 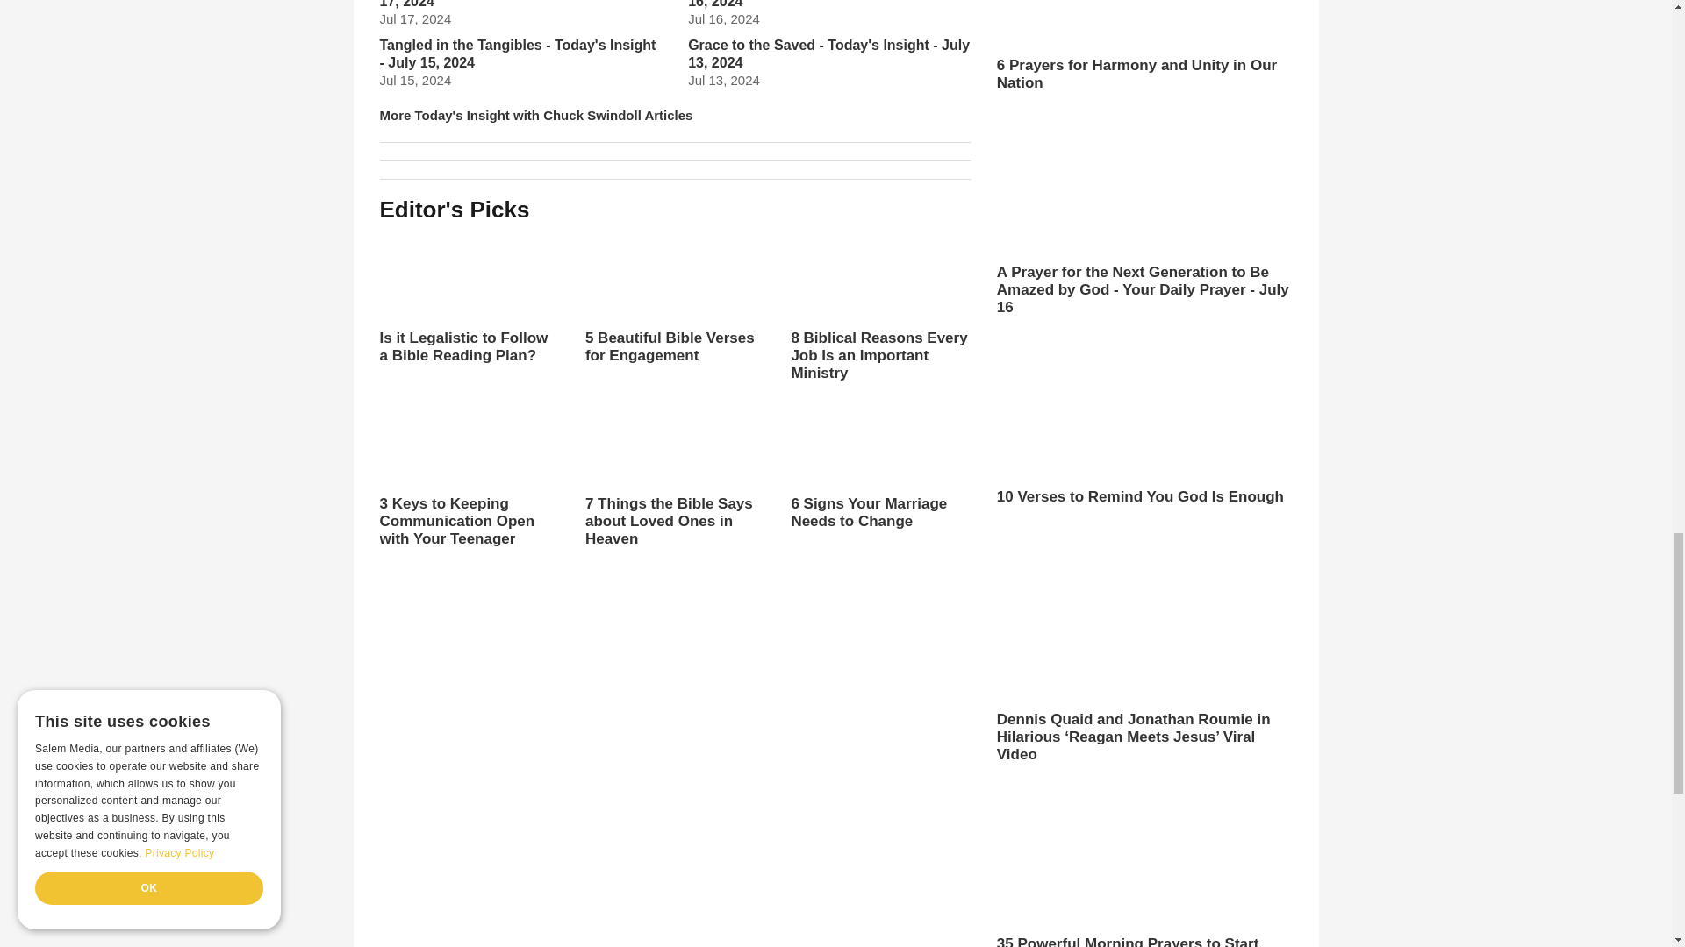 I want to click on 7 Things the Bible Says about Loved Ones in Heaven, so click(x=674, y=489).